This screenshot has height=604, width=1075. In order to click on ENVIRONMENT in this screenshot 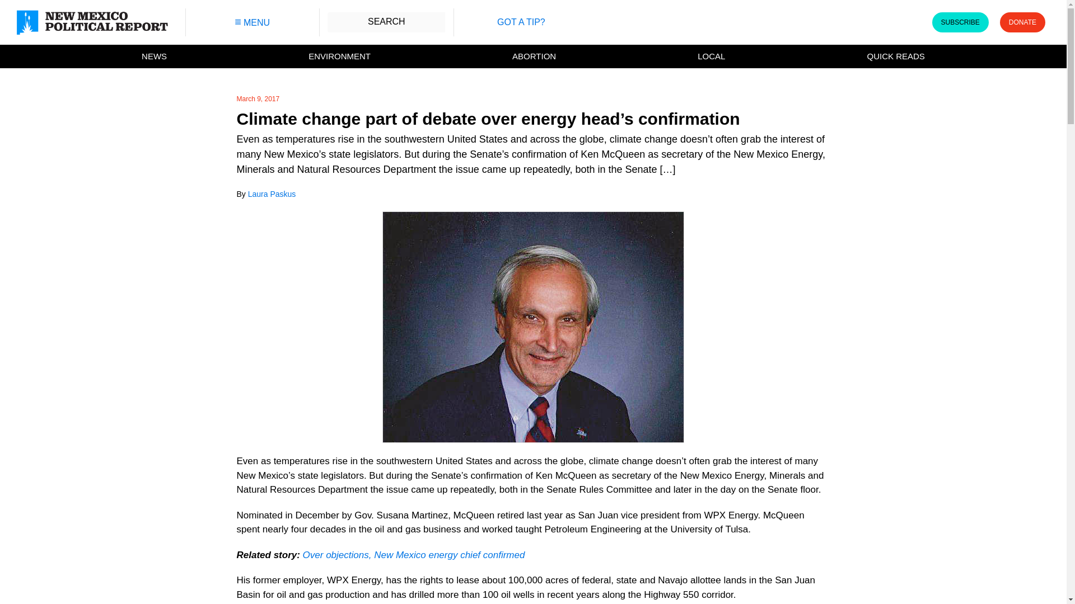, I will do `click(339, 56)`.